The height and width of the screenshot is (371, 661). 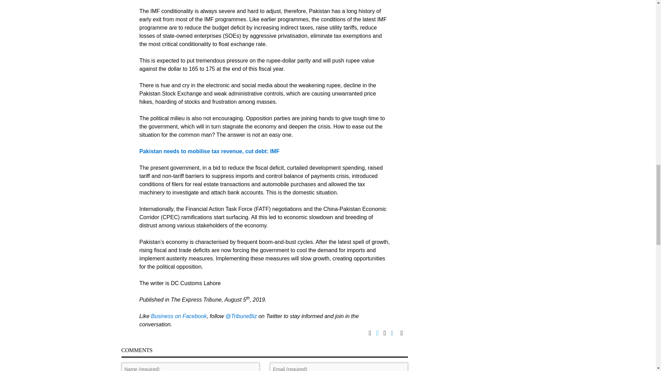 I want to click on Pakistan needs to mobilise tax revenue, cut debt: IMF, so click(x=209, y=151).